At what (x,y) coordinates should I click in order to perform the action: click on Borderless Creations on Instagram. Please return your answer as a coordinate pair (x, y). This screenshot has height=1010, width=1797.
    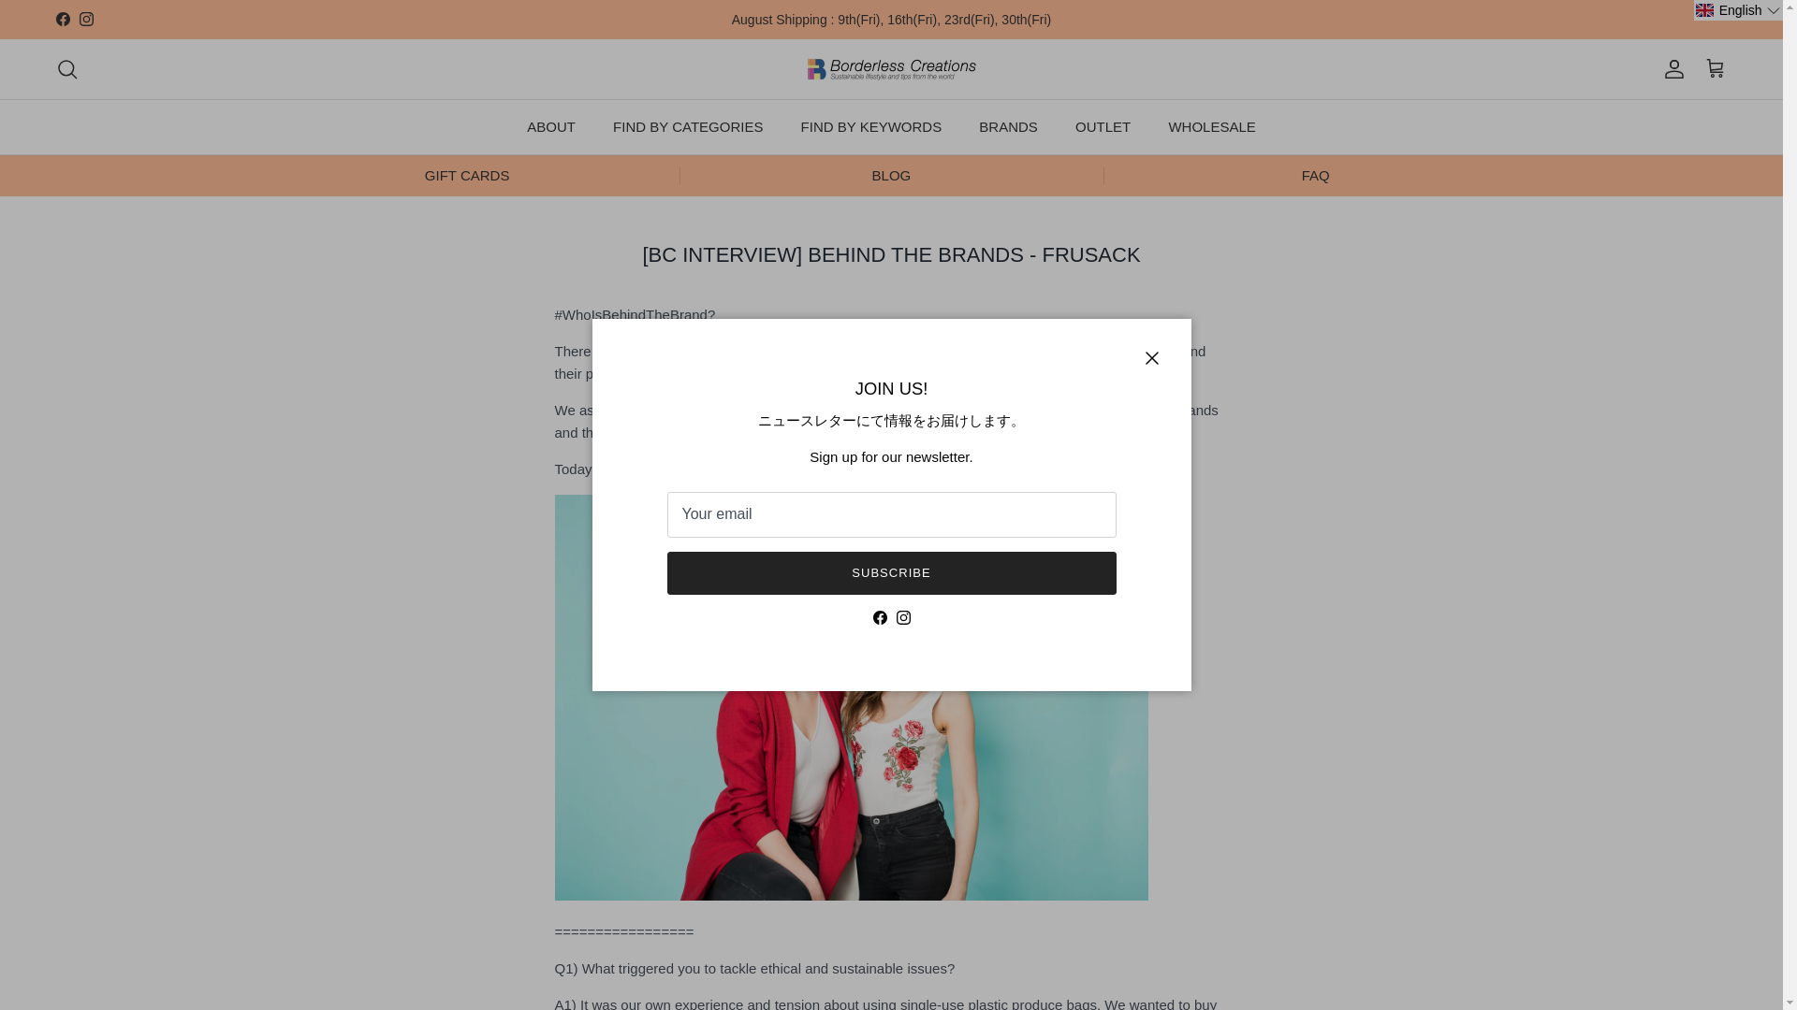
    Looking at the image, I should click on (86, 19).